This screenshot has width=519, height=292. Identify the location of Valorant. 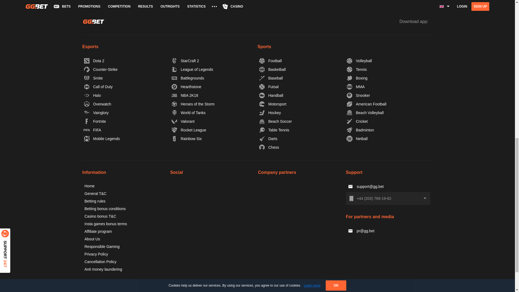
(183, 121).